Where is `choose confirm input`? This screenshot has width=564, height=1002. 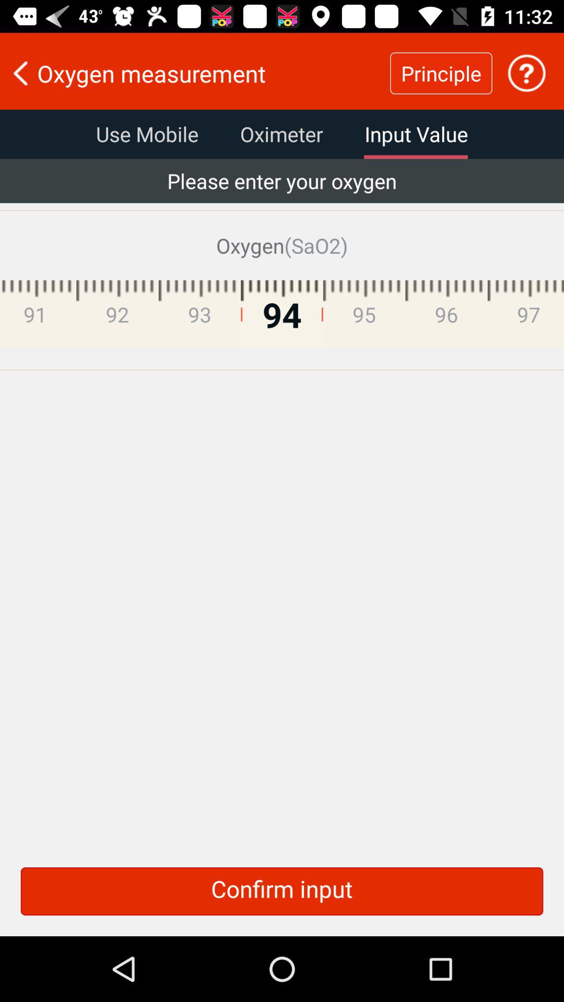
choose confirm input is located at coordinates (282, 891).